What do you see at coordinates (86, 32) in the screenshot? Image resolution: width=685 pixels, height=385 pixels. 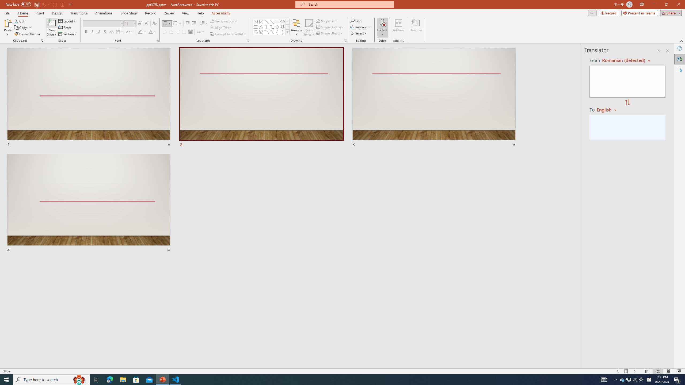 I see `Bold` at bounding box center [86, 32].